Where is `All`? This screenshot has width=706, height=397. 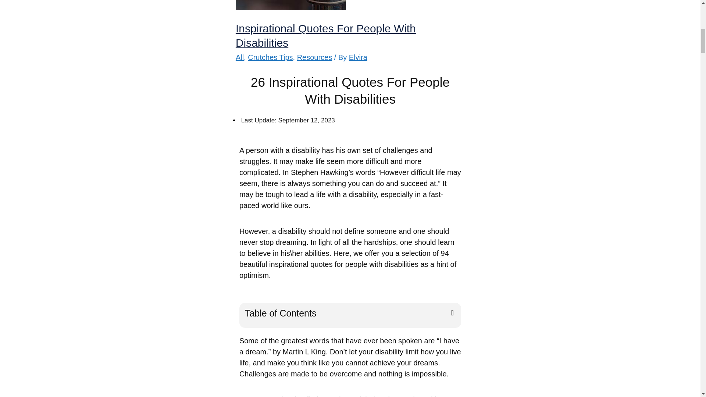 All is located at coordinates (240, 57).